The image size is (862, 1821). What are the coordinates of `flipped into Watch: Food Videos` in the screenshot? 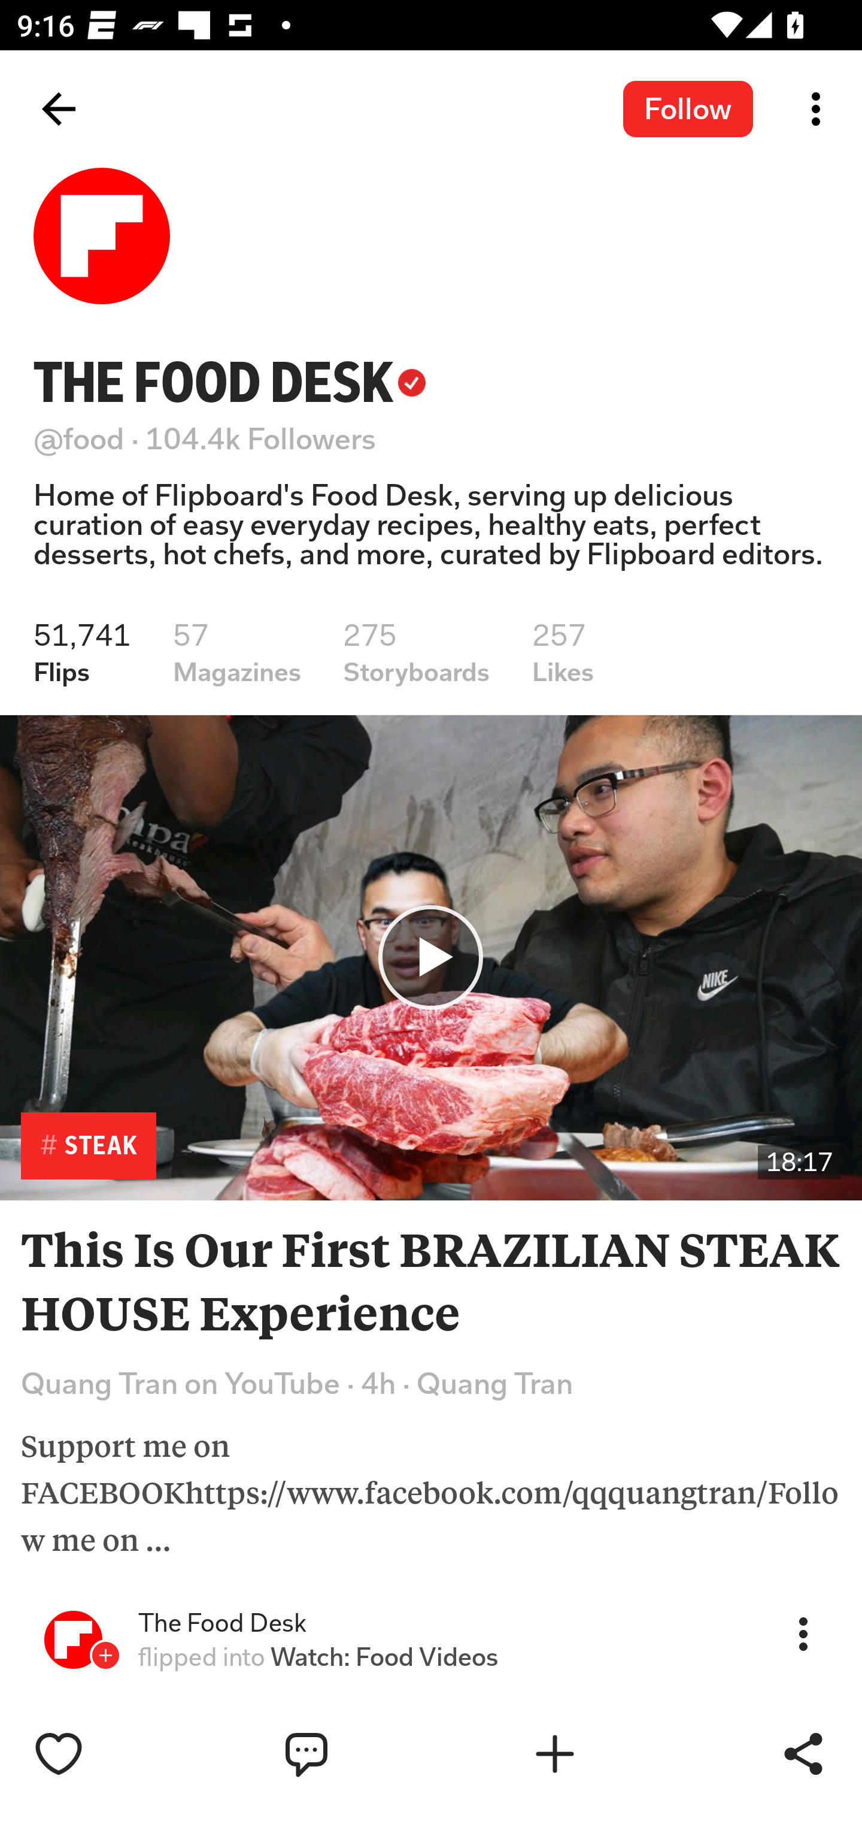 It's located at (318, 1657).